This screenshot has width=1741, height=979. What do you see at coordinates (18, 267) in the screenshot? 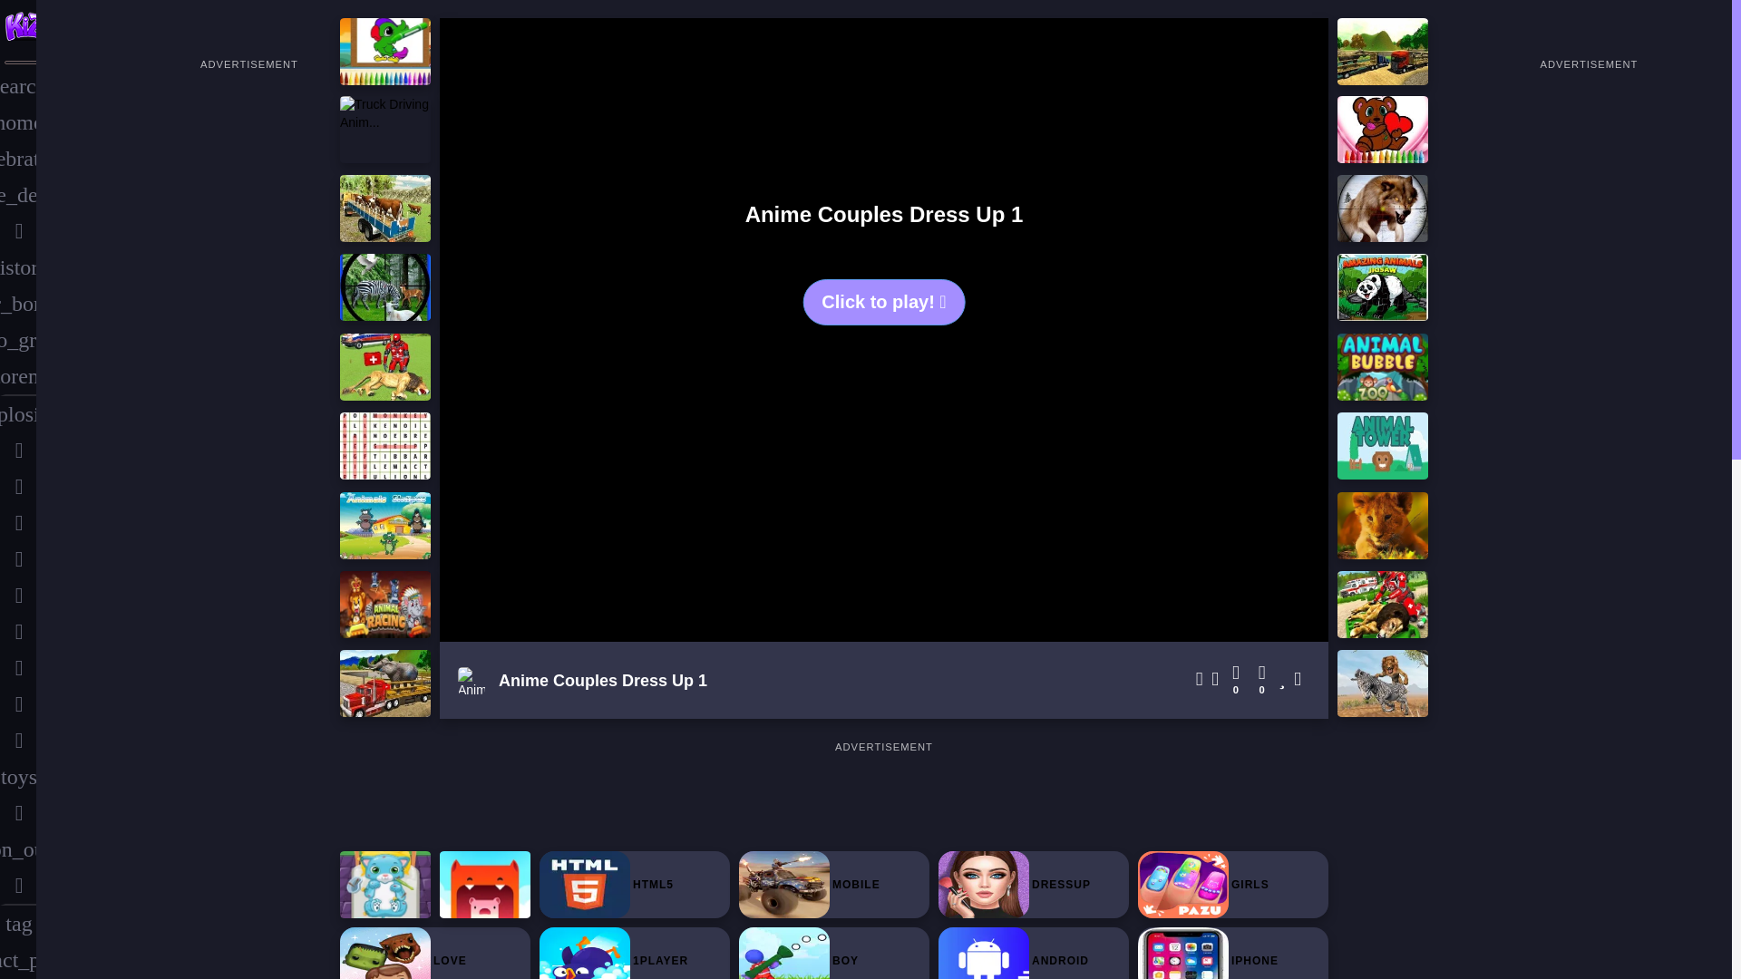
I see `history` at bounding box center [18, 267].